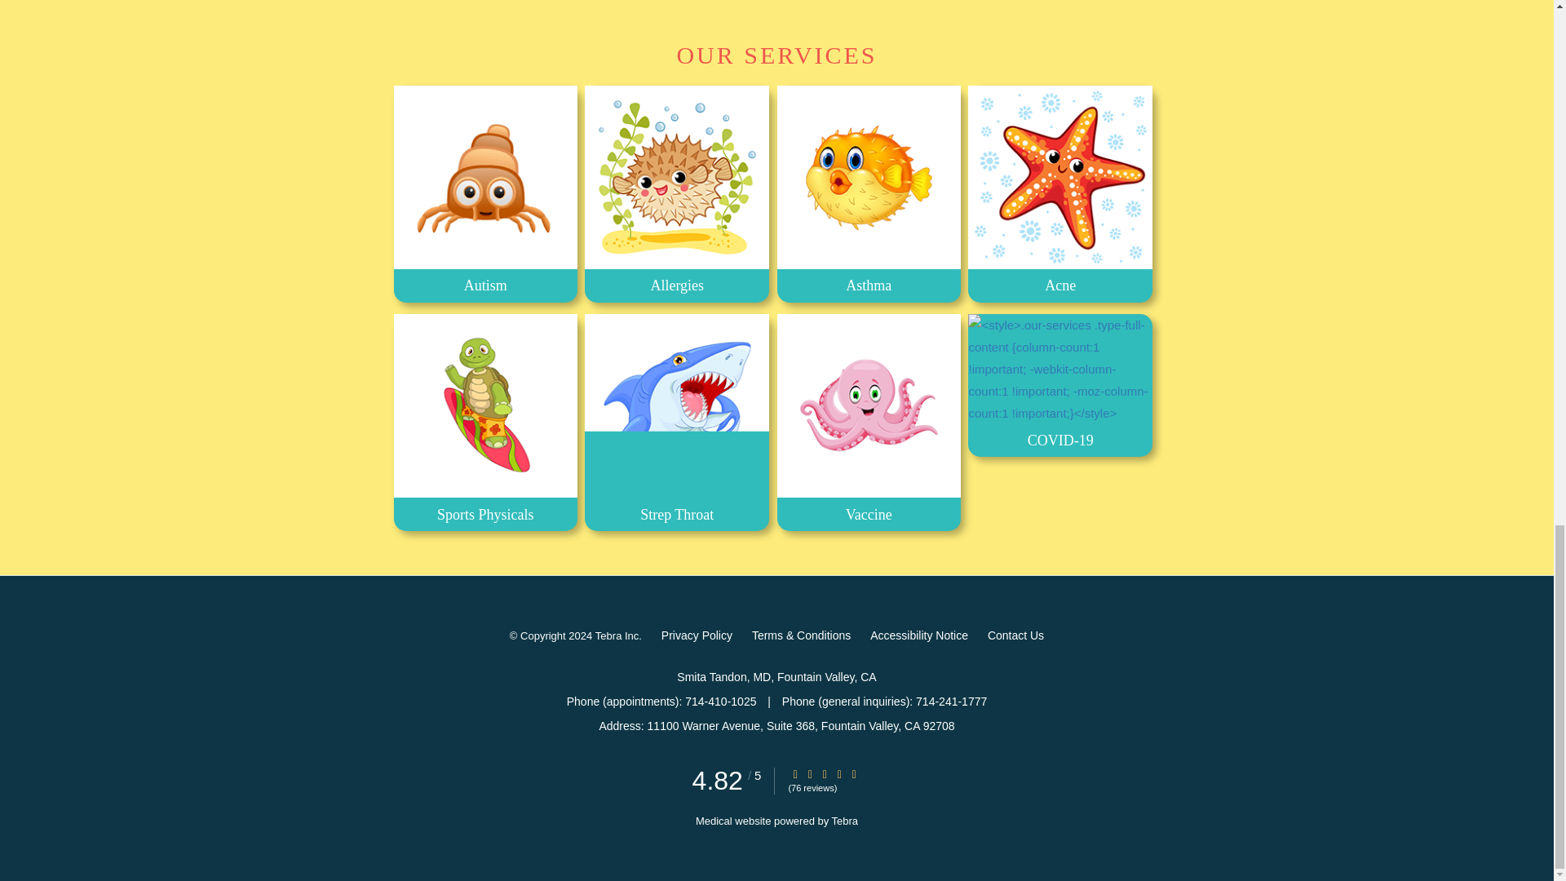  Describe the element at coordinates (794, 773) in the screenshot. I see `Star Rating` at that location.